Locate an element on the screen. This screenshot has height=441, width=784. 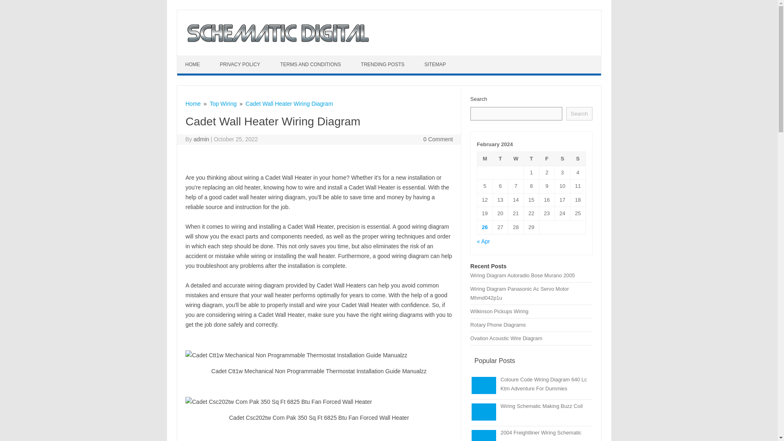
TRENDING POSTS is located at coordinates (384, 65).